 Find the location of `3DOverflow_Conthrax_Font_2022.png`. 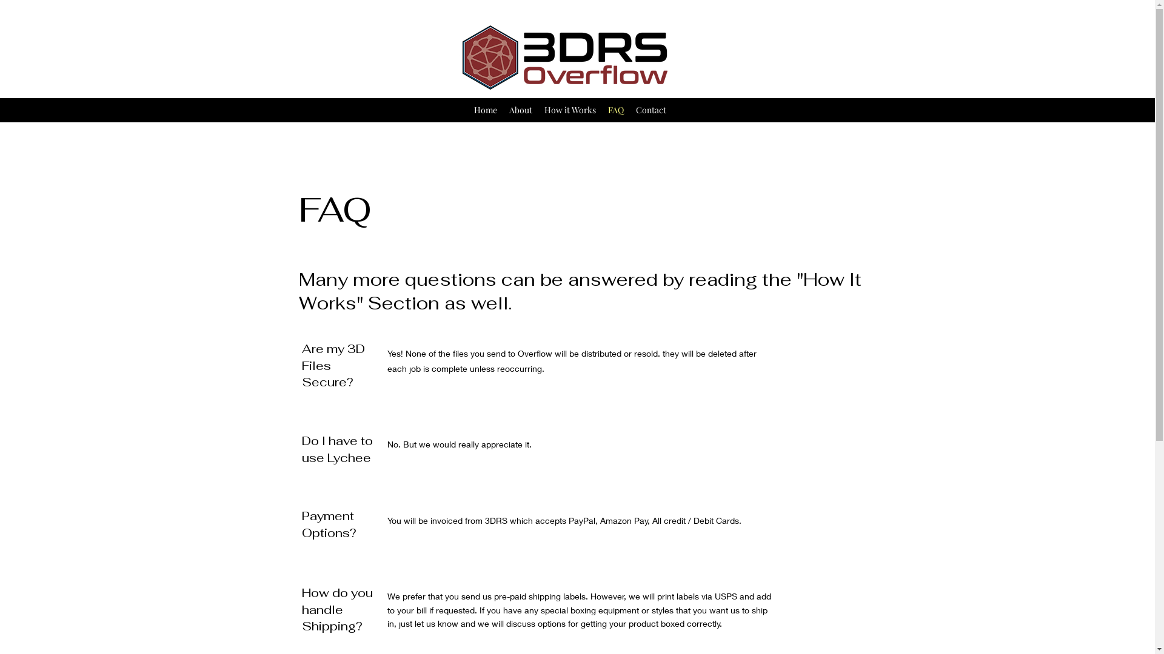

3DOverflow_Conthrax_Font_2022.png is located at coordinates (563, 58).